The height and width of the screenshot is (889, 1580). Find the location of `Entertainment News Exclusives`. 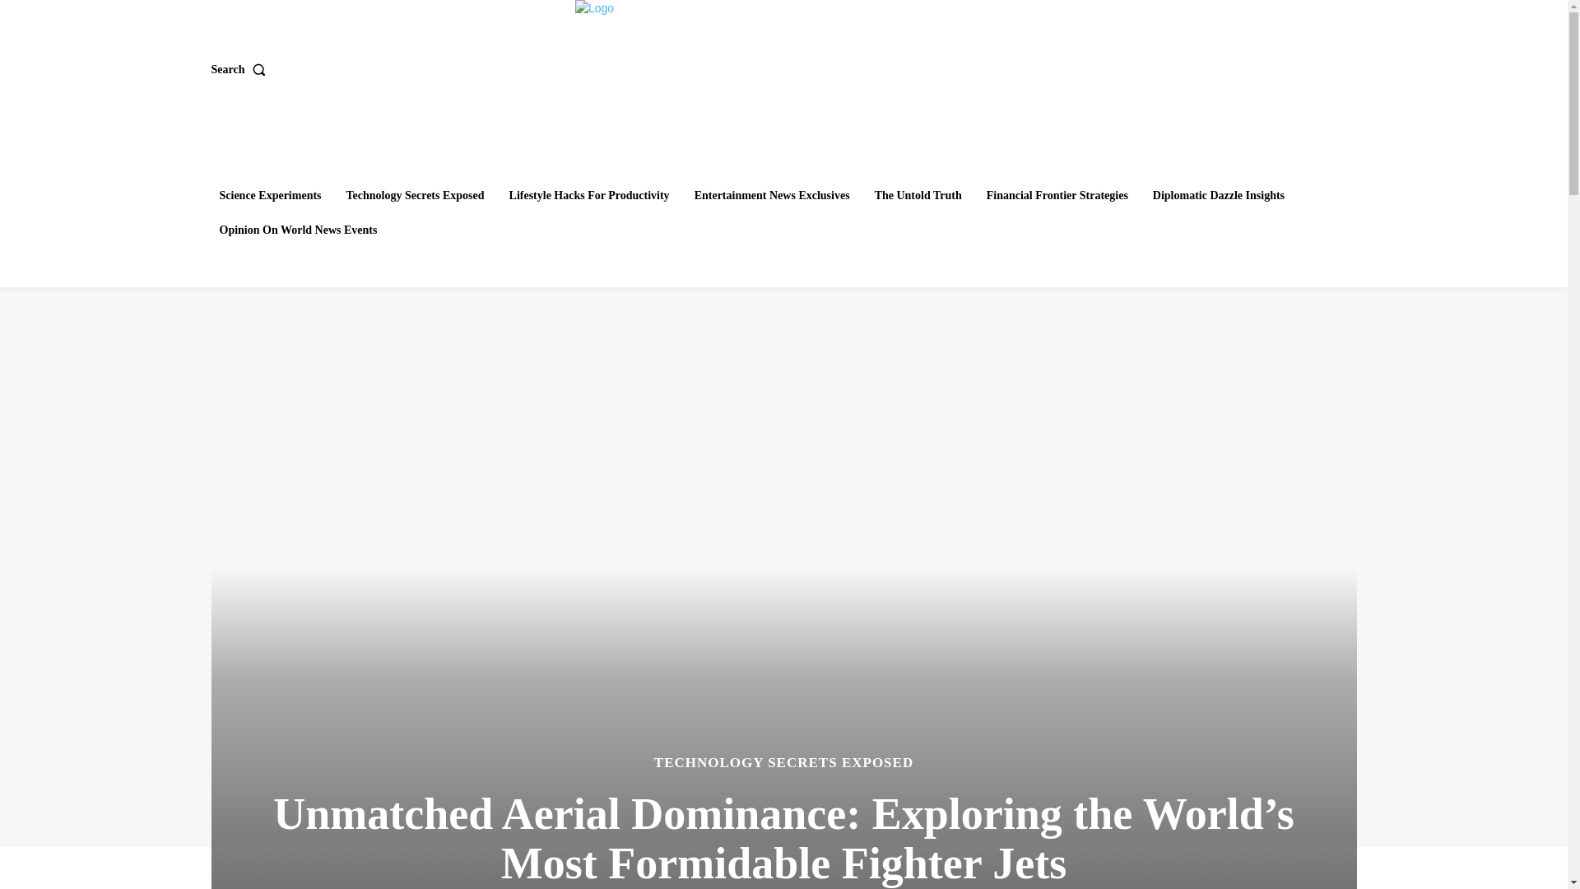

Entertainment News Exclusives is located at coordinates (772, 196).